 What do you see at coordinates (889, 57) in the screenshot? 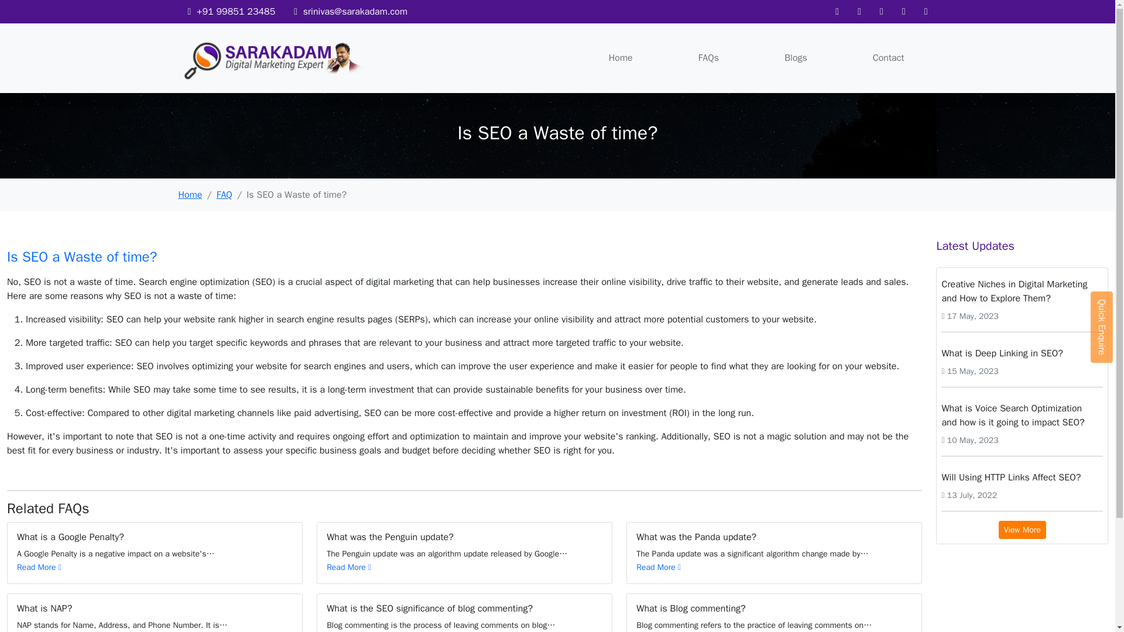
I see `Contact` at bounding box center [889, 57].